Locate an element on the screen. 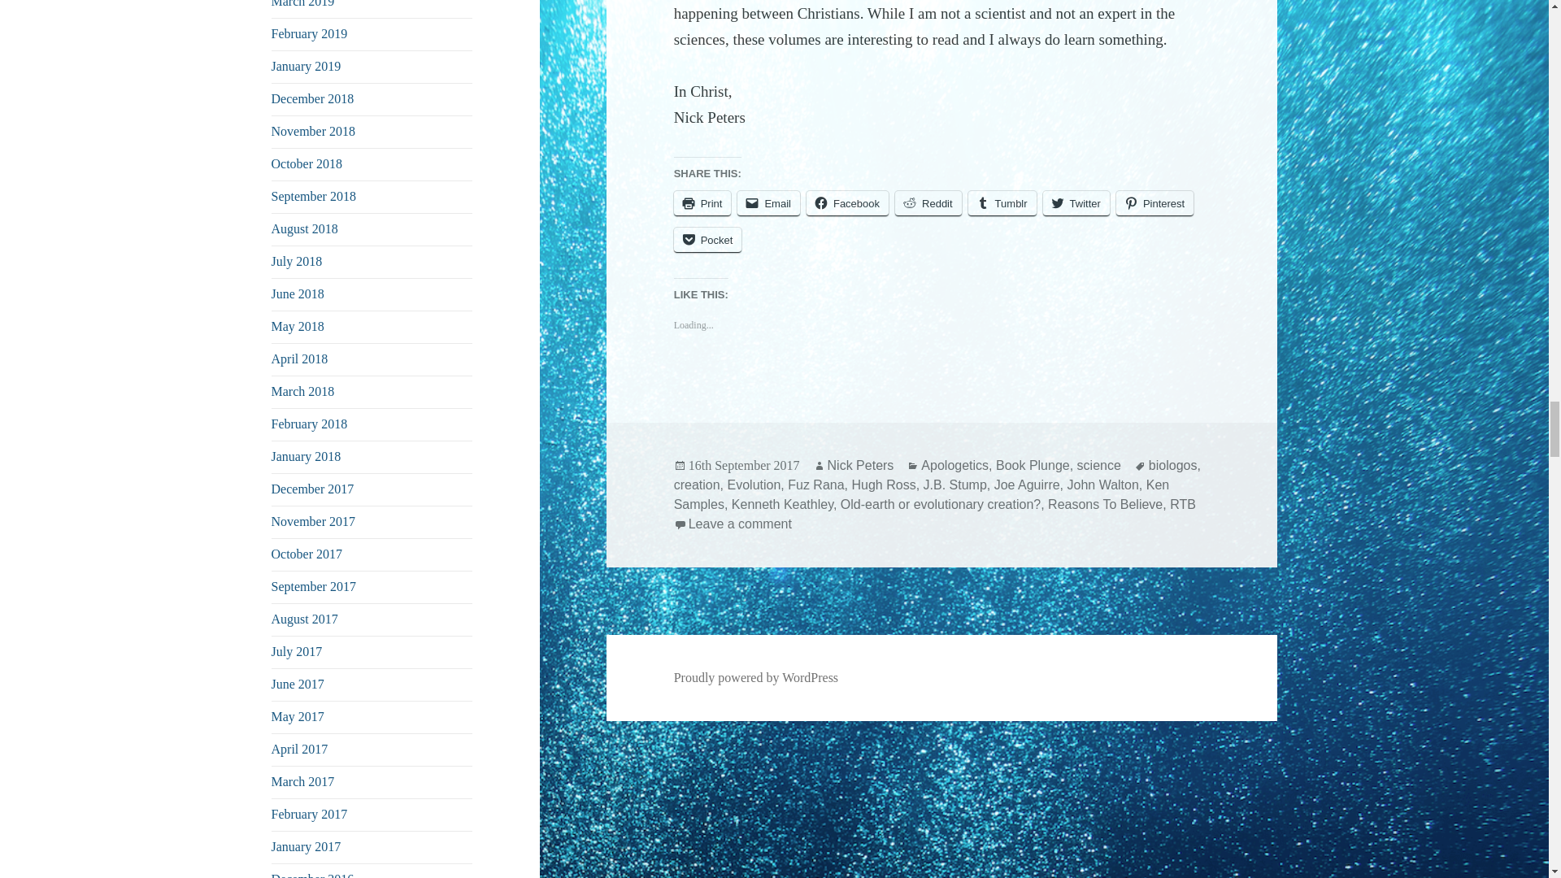  Click to share on Twitter is located at coordinates (1076, 203).